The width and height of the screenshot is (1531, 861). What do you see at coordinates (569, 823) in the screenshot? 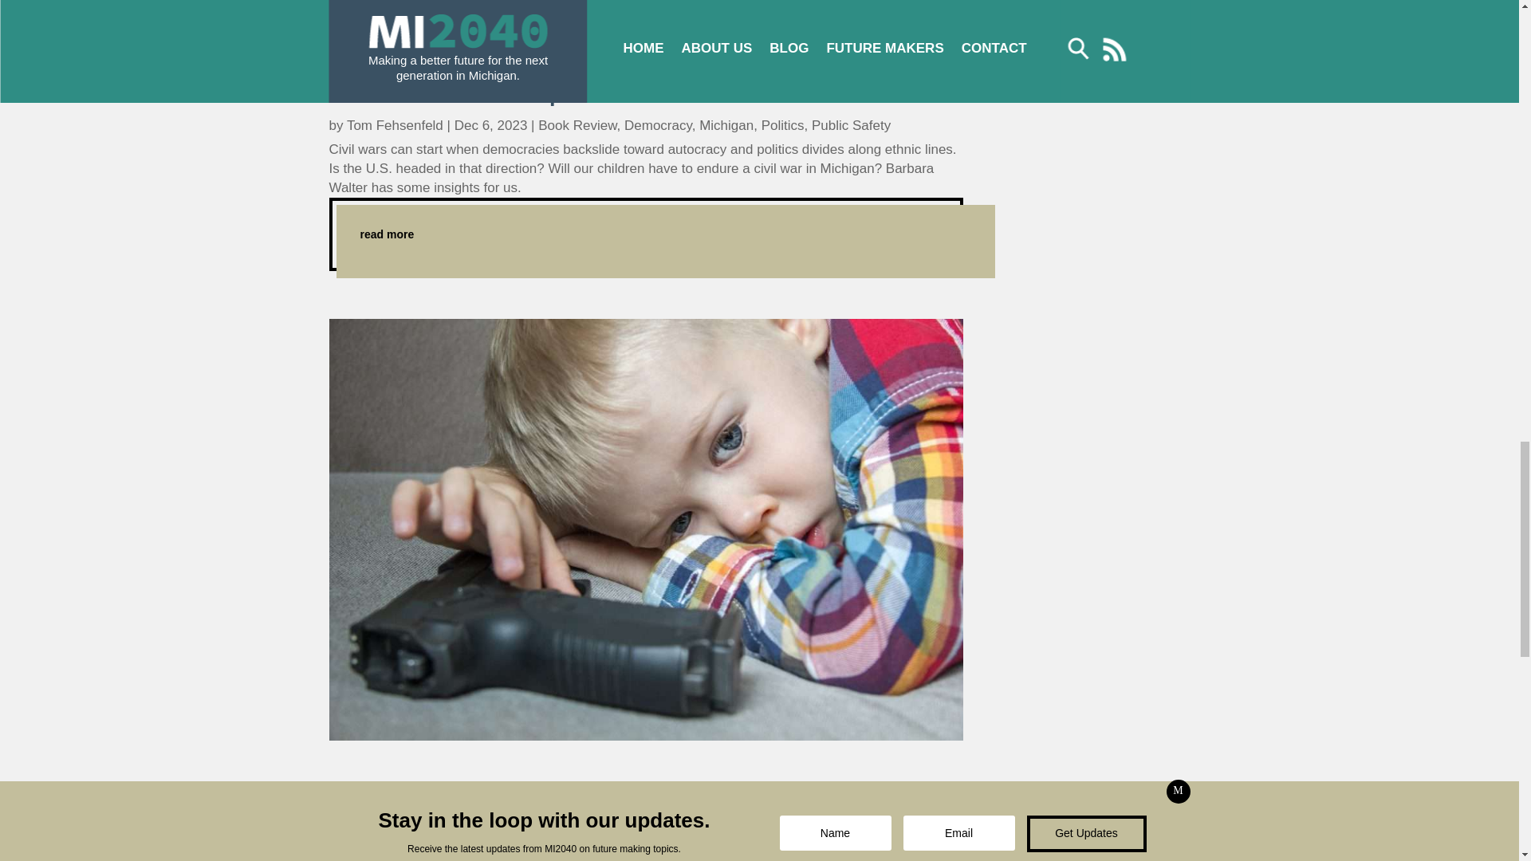
I see `Michigan` at bounding box center [569, 823].